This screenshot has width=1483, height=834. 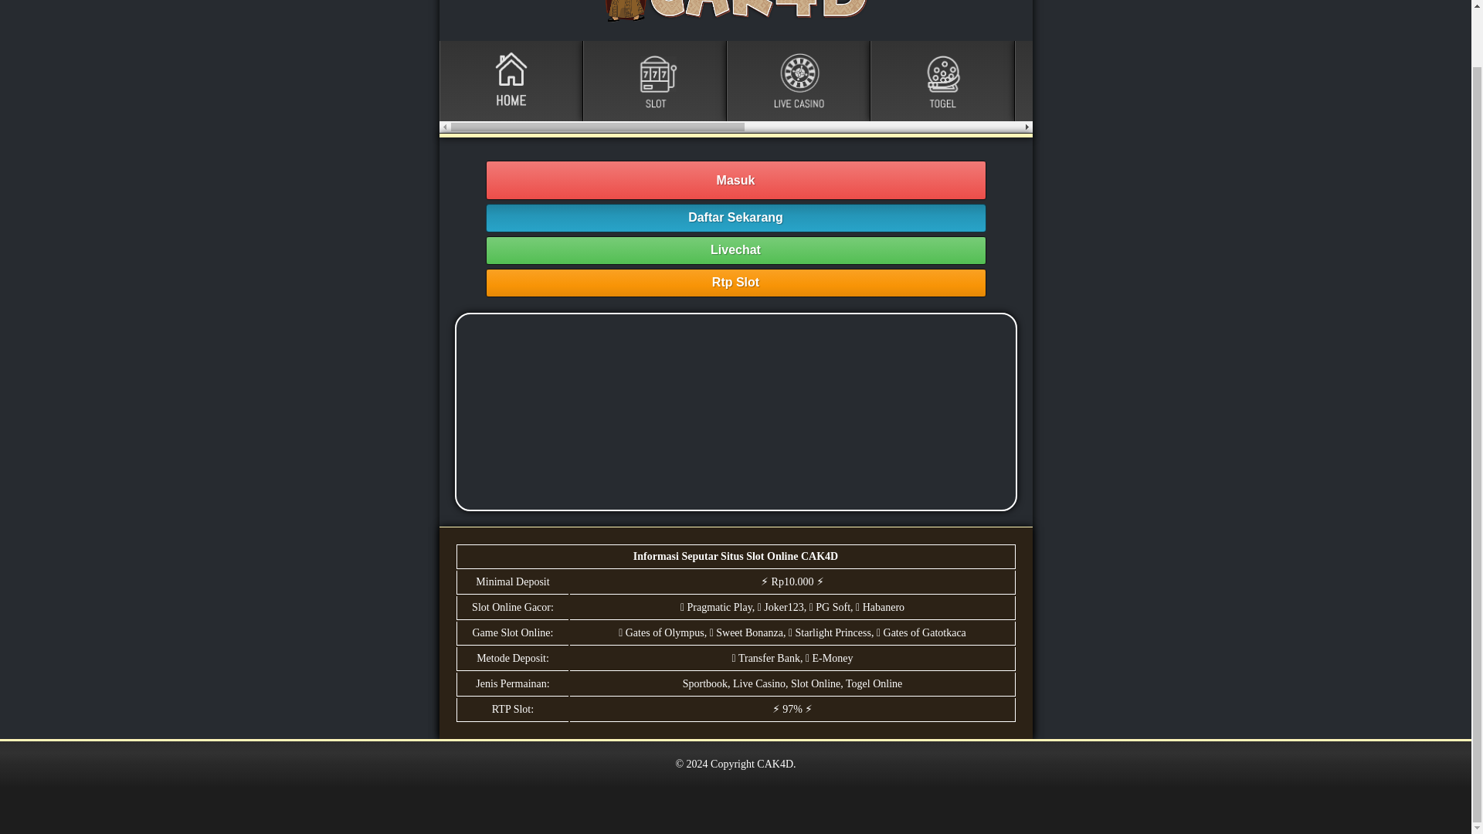 What do you see at coordinates (735, 181) in the screenshot?
I see `Masuk` at bounding box center [735, 181].